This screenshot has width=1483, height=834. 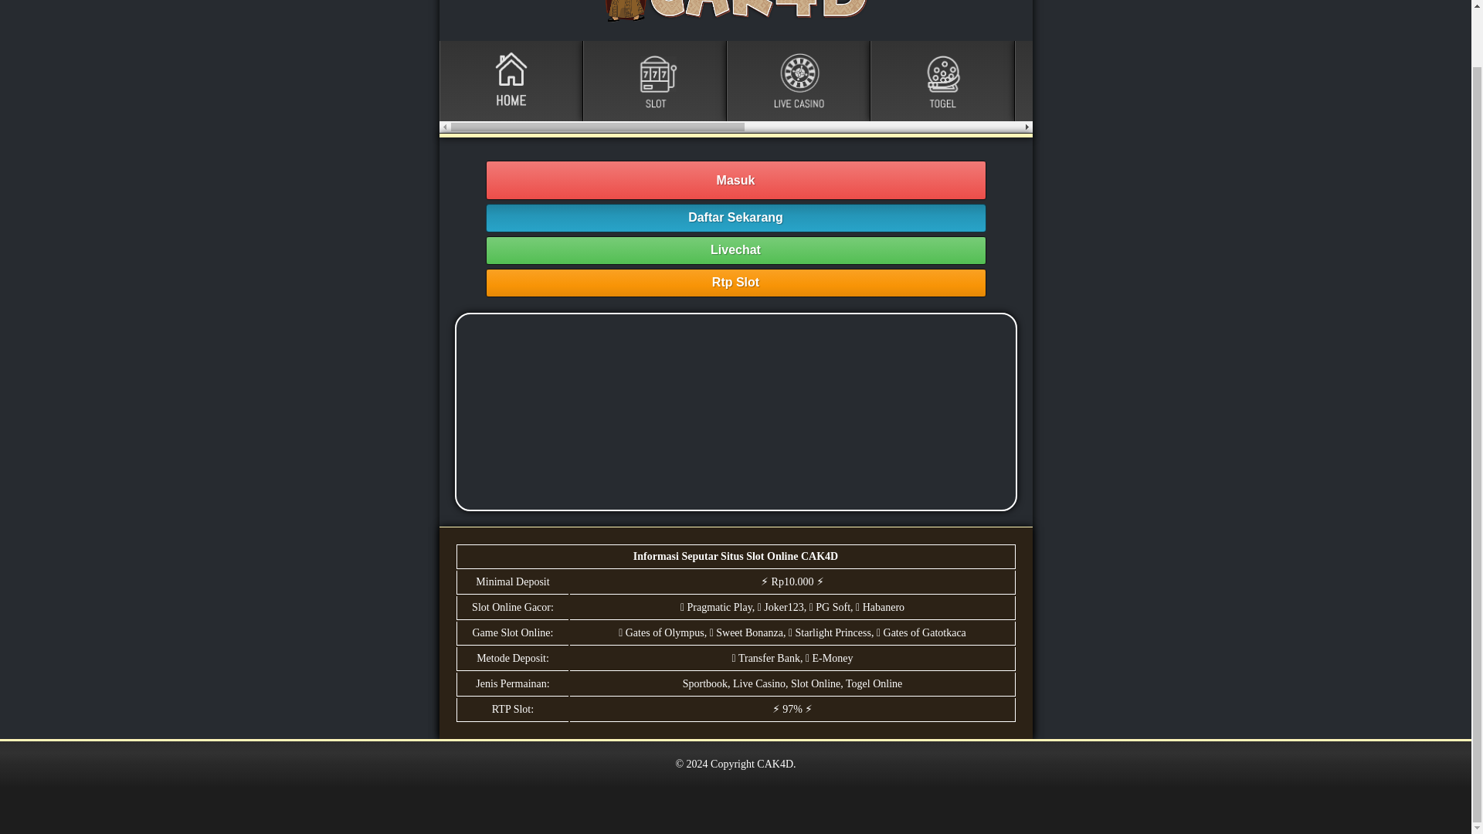 What do you see at coordinates (735, 181) in the screenshot?
I see `Masuk` at bounding box center [735, 181].